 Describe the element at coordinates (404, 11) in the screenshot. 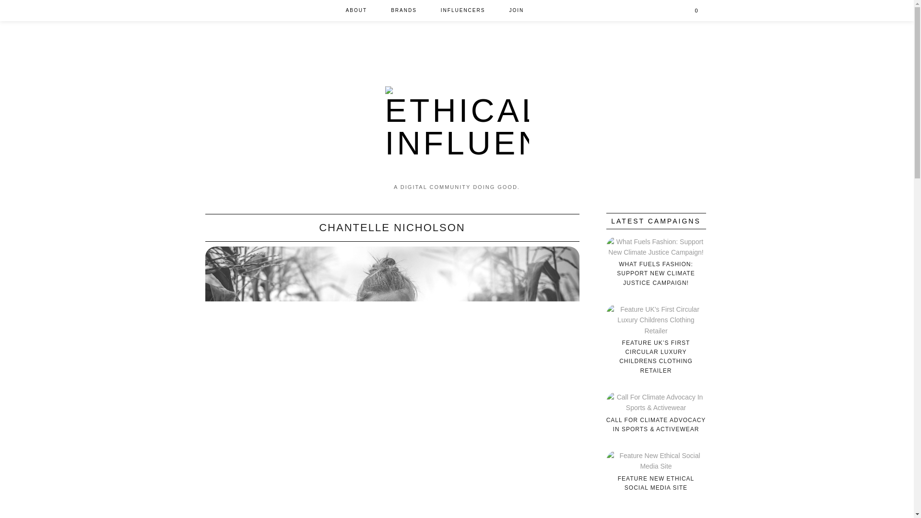

I see `BRANDS` at that location.